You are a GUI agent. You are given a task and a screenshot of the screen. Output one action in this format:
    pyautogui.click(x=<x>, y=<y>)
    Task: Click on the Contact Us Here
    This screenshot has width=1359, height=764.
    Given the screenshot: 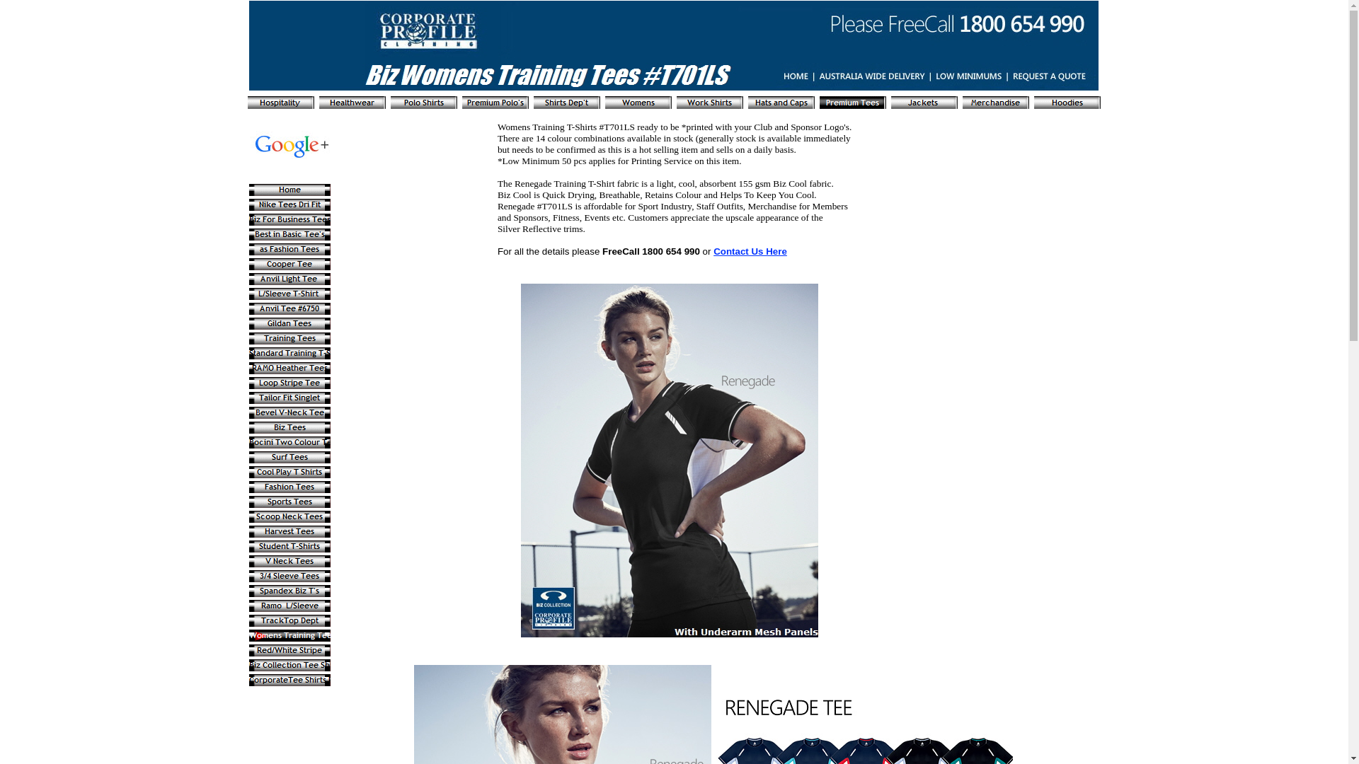 What is the action you would take?
    pyautogui.click(x=750, y=252)
    